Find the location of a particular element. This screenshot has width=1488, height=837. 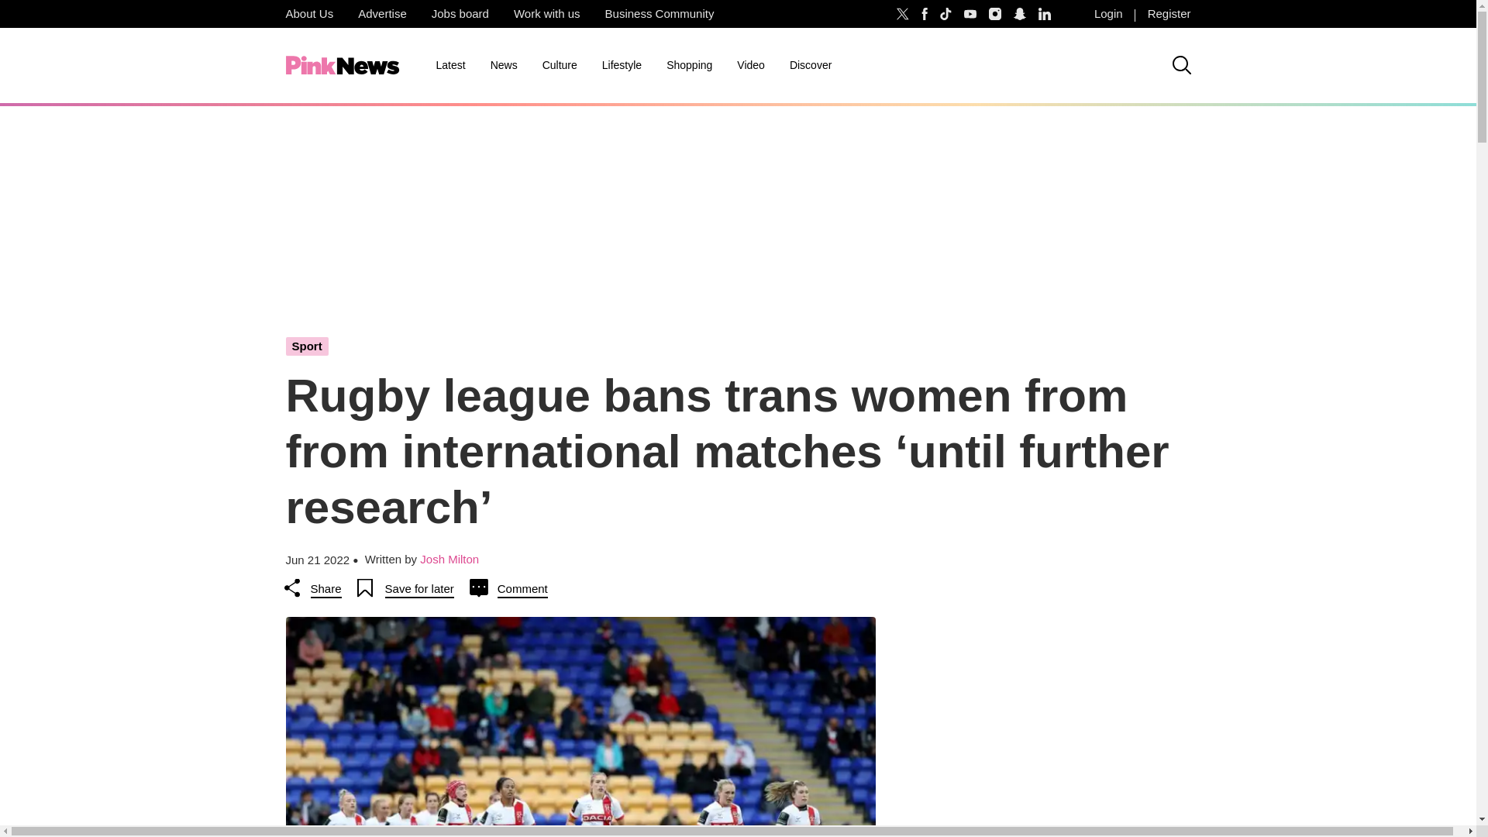

News is located at coordinates (504, 65).